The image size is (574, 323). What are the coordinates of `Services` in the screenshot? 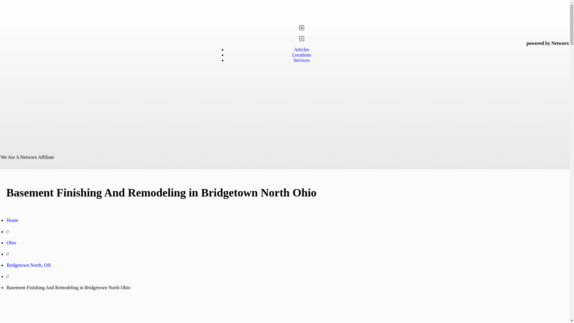 It's located at (301, 60).